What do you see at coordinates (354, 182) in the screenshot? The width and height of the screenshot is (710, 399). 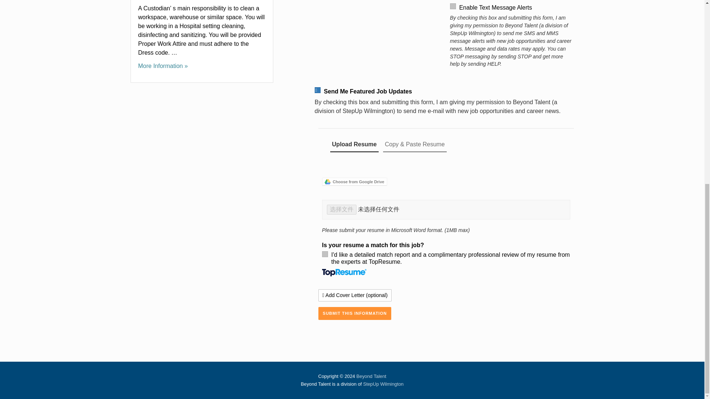 I see `Choose from Google Drive` at bounding box center [354, 182].